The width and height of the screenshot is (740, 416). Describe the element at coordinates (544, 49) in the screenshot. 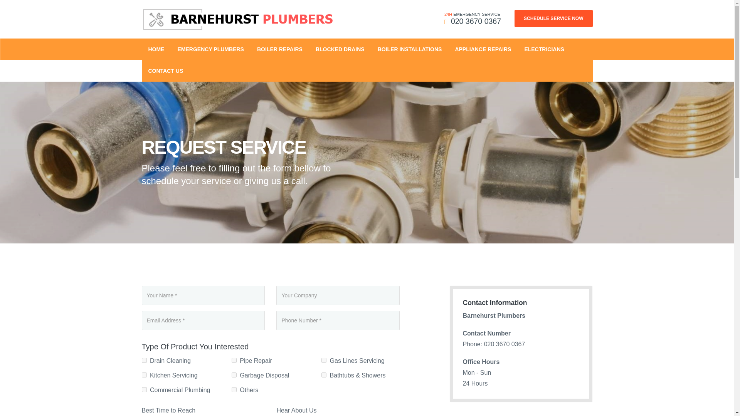

I see `ELECTRICIANS` at that location.